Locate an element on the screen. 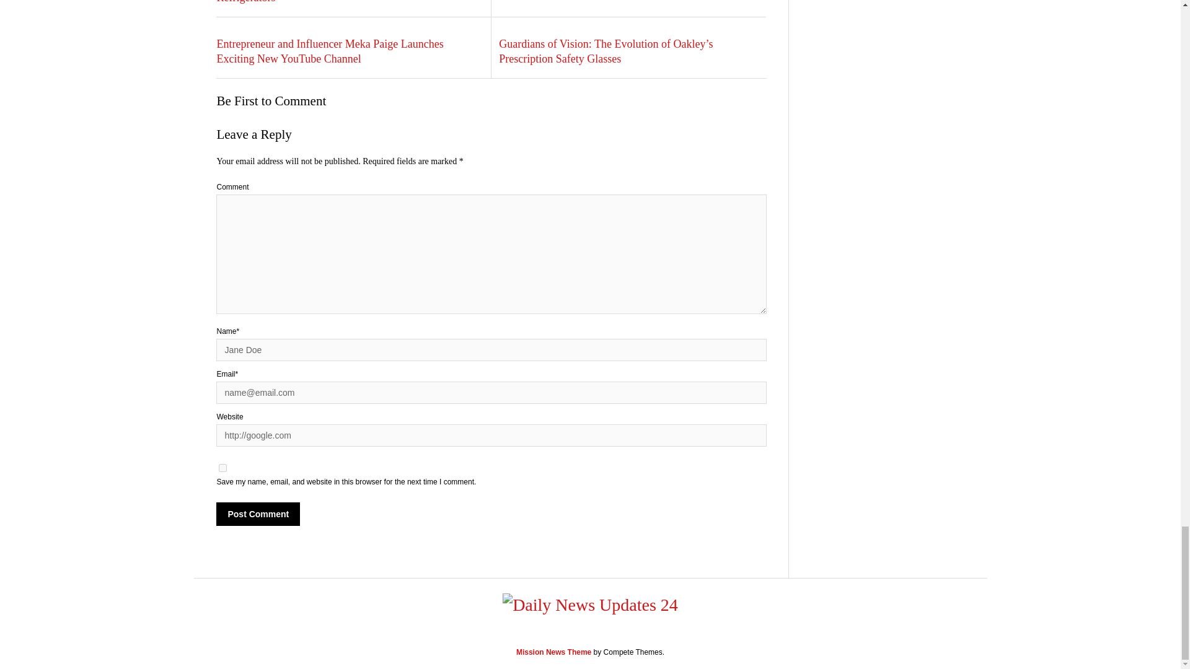 The height and width of the screenshot is (669, 1190). Post Comment is located at coordinates (258, 514).